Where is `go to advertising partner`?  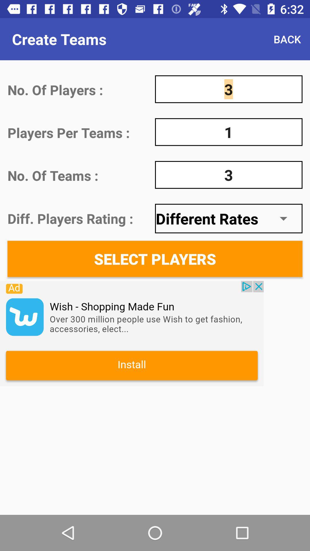
go to advertising partner is located at coordinates (132, 333).